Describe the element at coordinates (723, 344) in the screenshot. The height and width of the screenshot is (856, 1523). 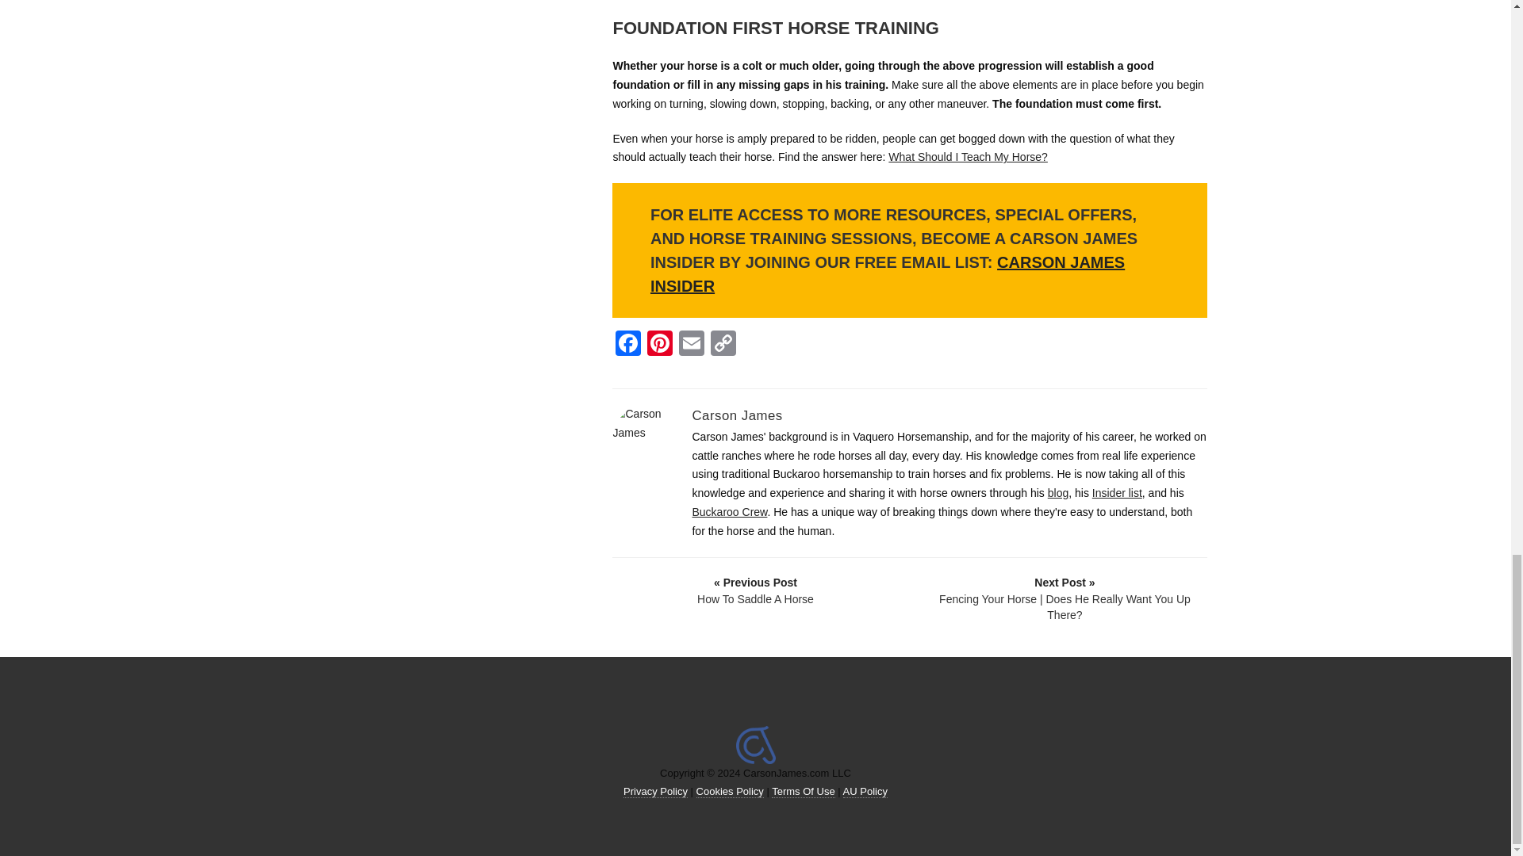
I see `Copy Link` at that location.